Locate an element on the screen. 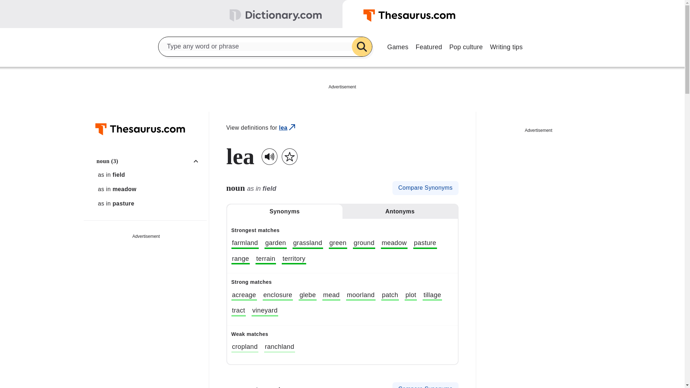 The image size is (690, 388). Writing tips is located at coordinates (506, 46).